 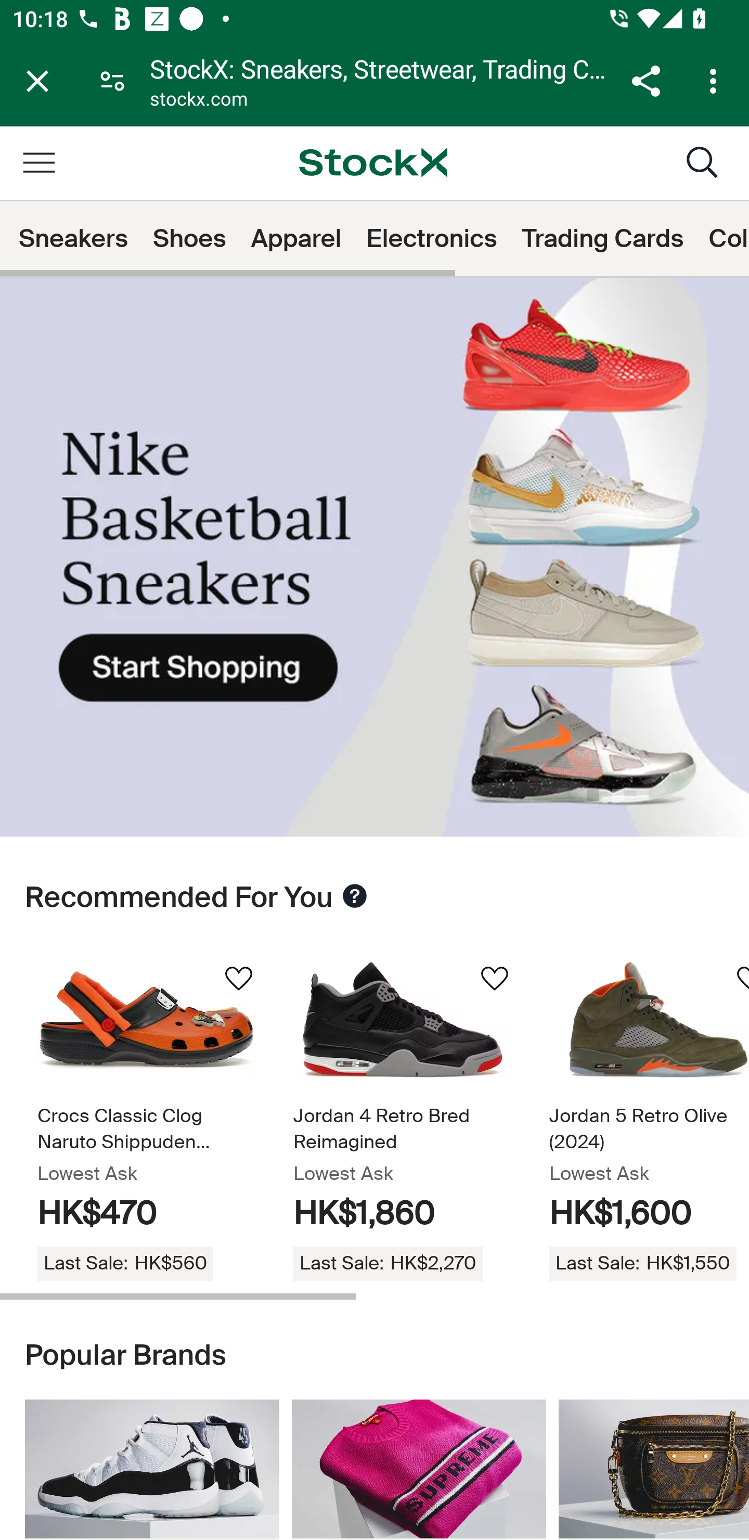 I want to click on Sneakers, so click(x=73, y=238).